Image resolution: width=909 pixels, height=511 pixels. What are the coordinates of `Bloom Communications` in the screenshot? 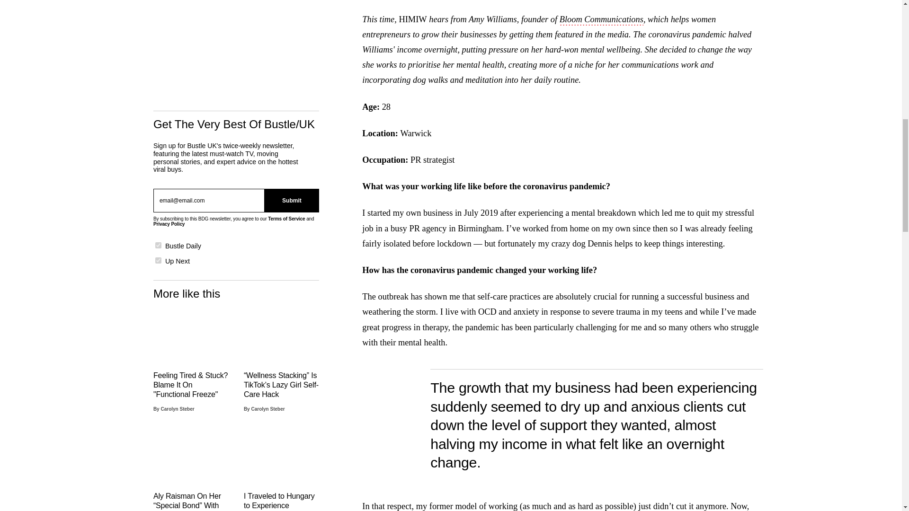 It's located at (601, 20).